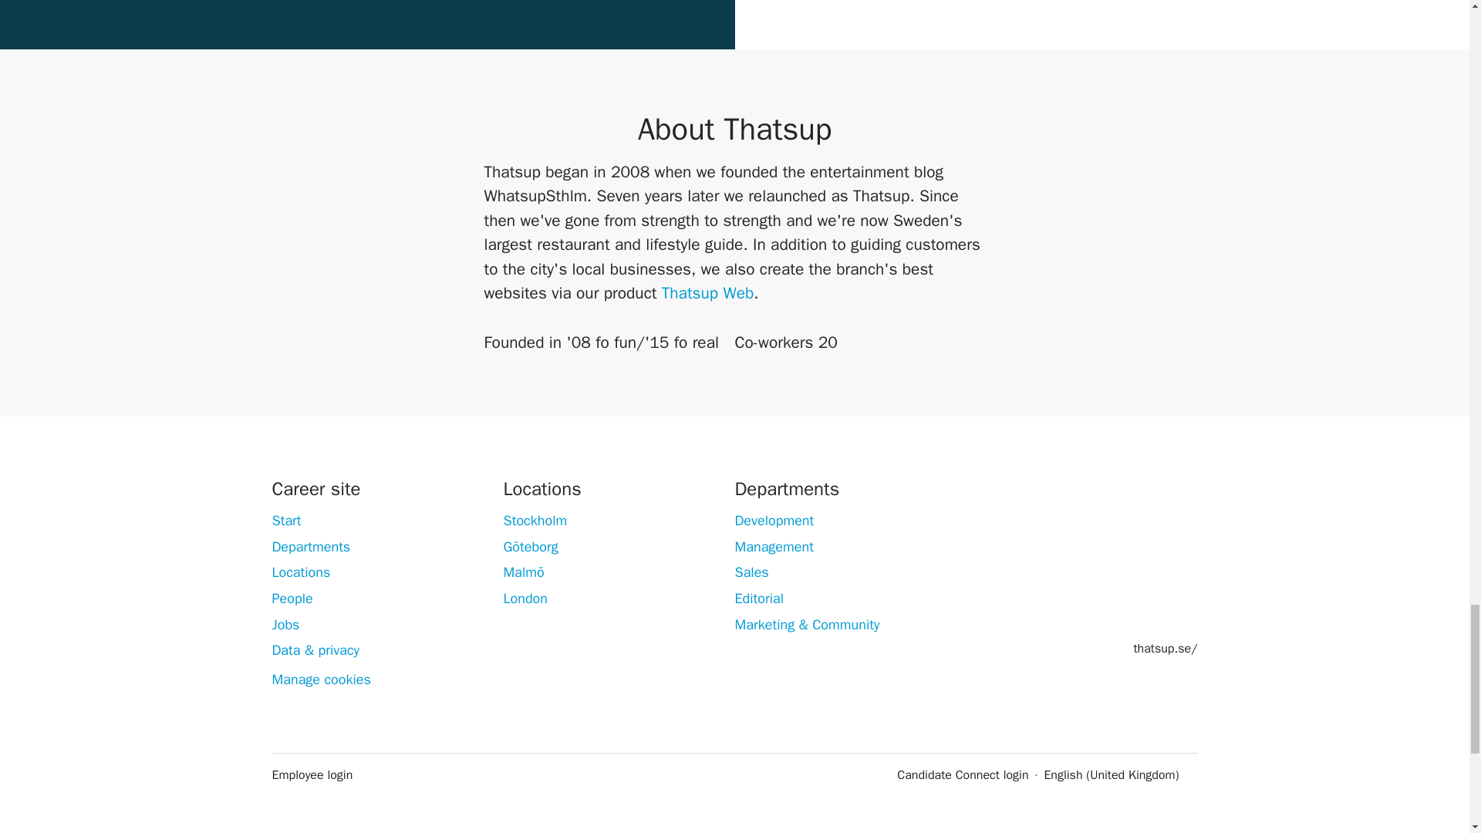 This screenshot has height=833, width=1481. Describe the element at coordinates (301, 572) in the screenshot. I see `Locations` at that location.